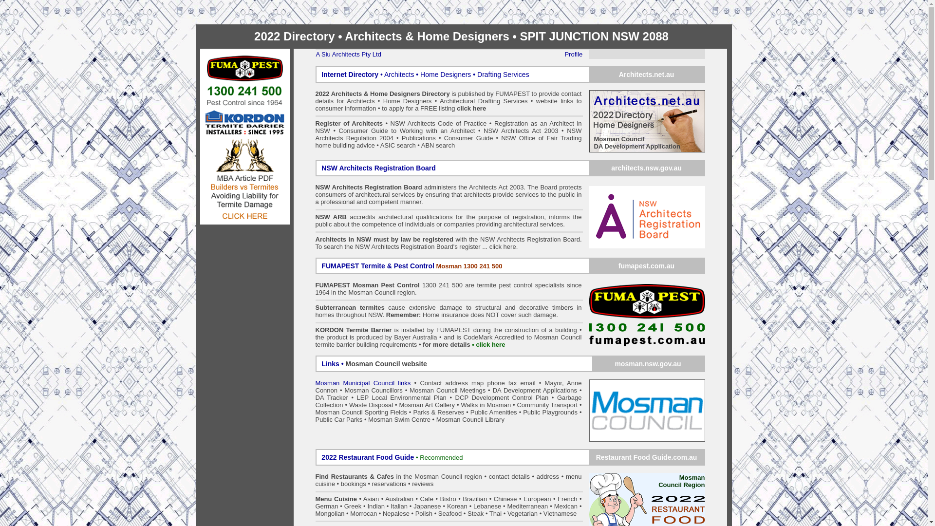  What do you see at coordinates (449, 401) in the screenshot?
I see `Garbage Collection` at bounding box center [449, 401].